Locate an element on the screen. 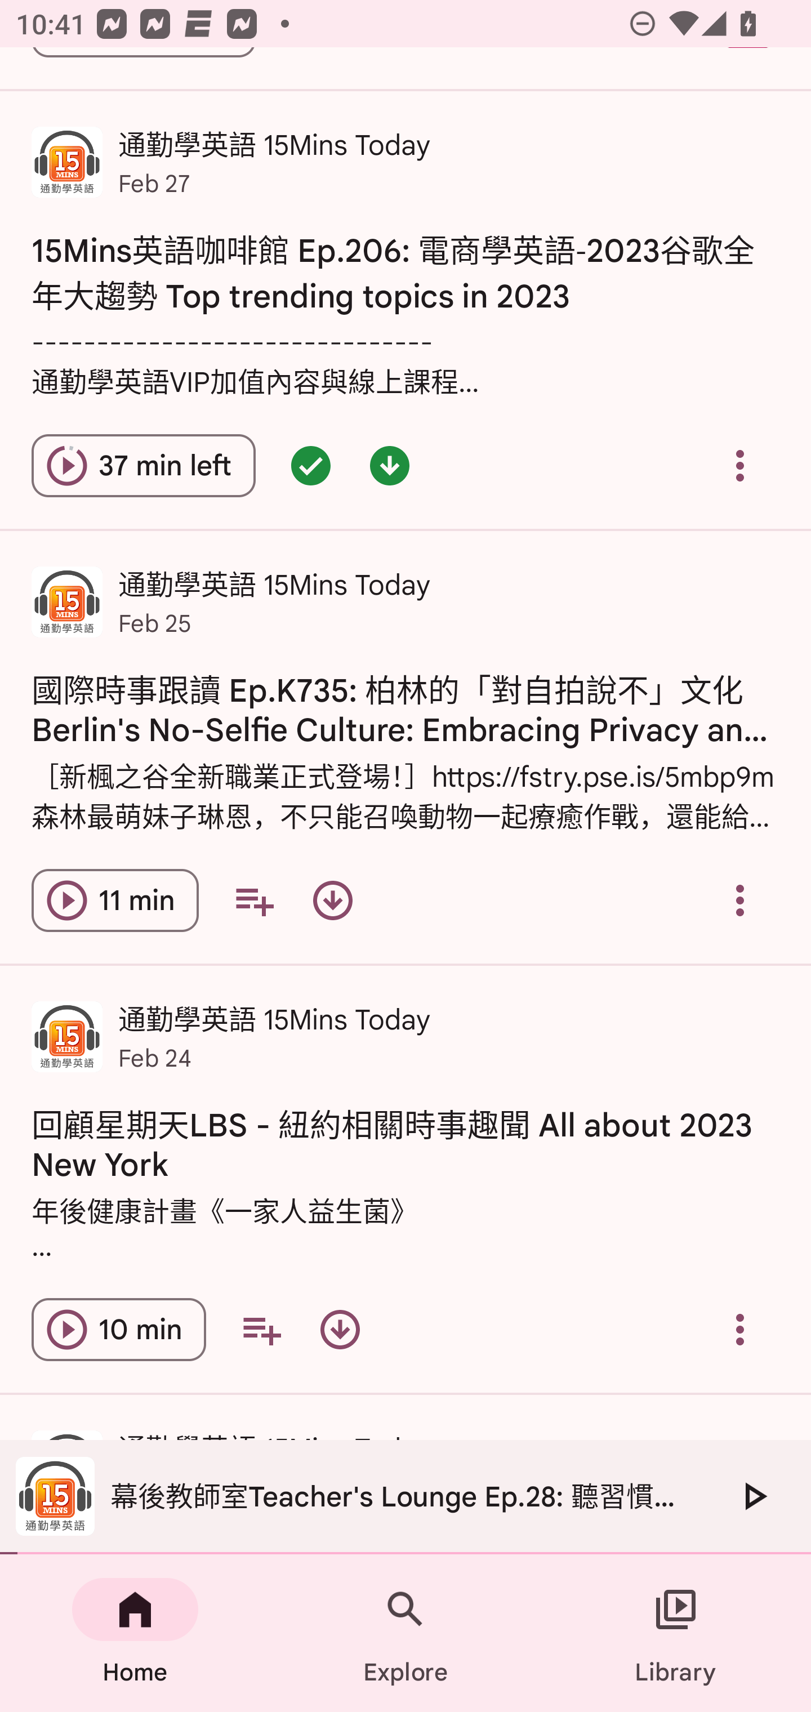 The height and width of the screenshot is (1712, 811). Download episode is located at coordinates (332, 900).